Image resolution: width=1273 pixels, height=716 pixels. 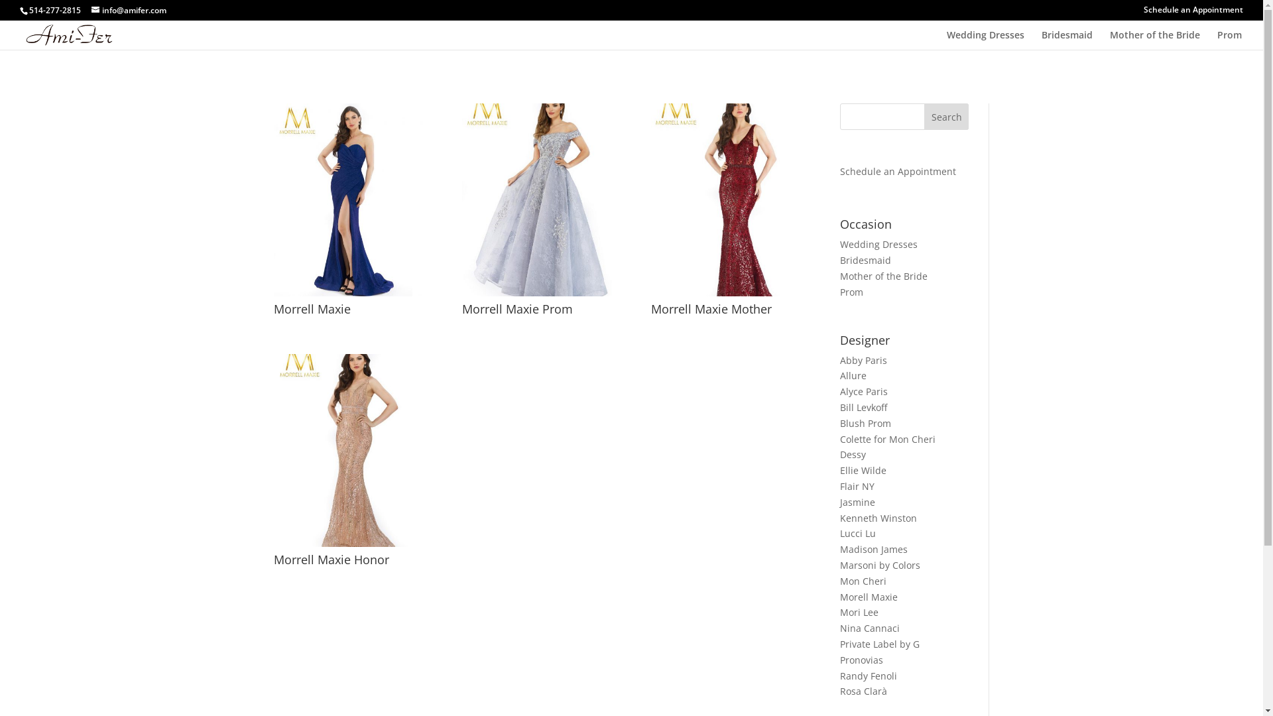 I want to click on Mother of the Bride, so click(x=884, y=276).